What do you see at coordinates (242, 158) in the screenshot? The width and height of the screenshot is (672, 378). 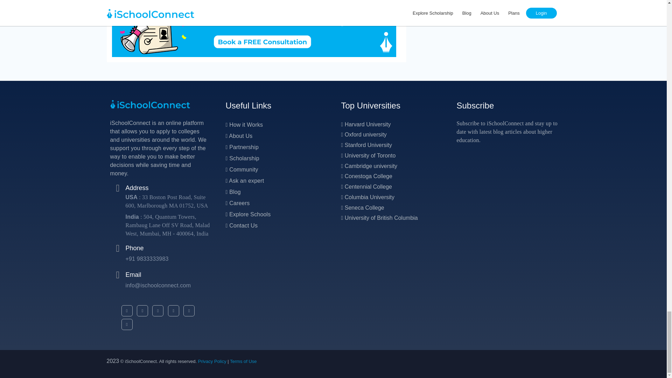 I see `Scholarship` at bounding box center [242, 158].